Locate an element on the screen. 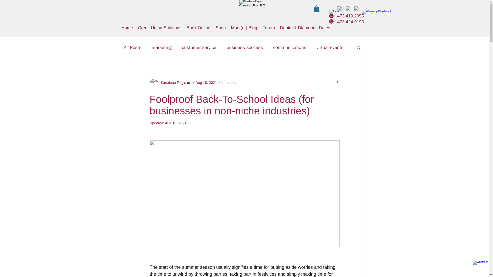  Shop is located at coordinates (221, 28).